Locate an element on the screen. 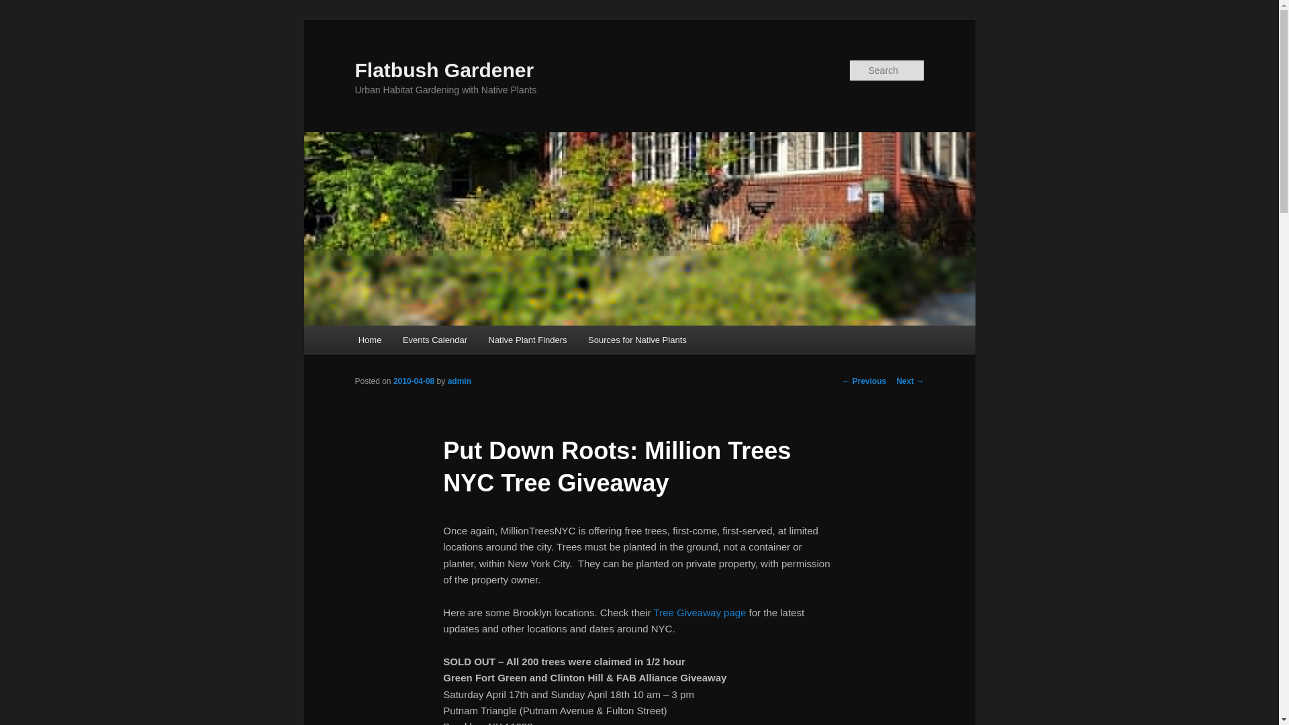 This screenshot has width=1289, height=725. Tree Giveaway page is located at coordinates (700, 612).